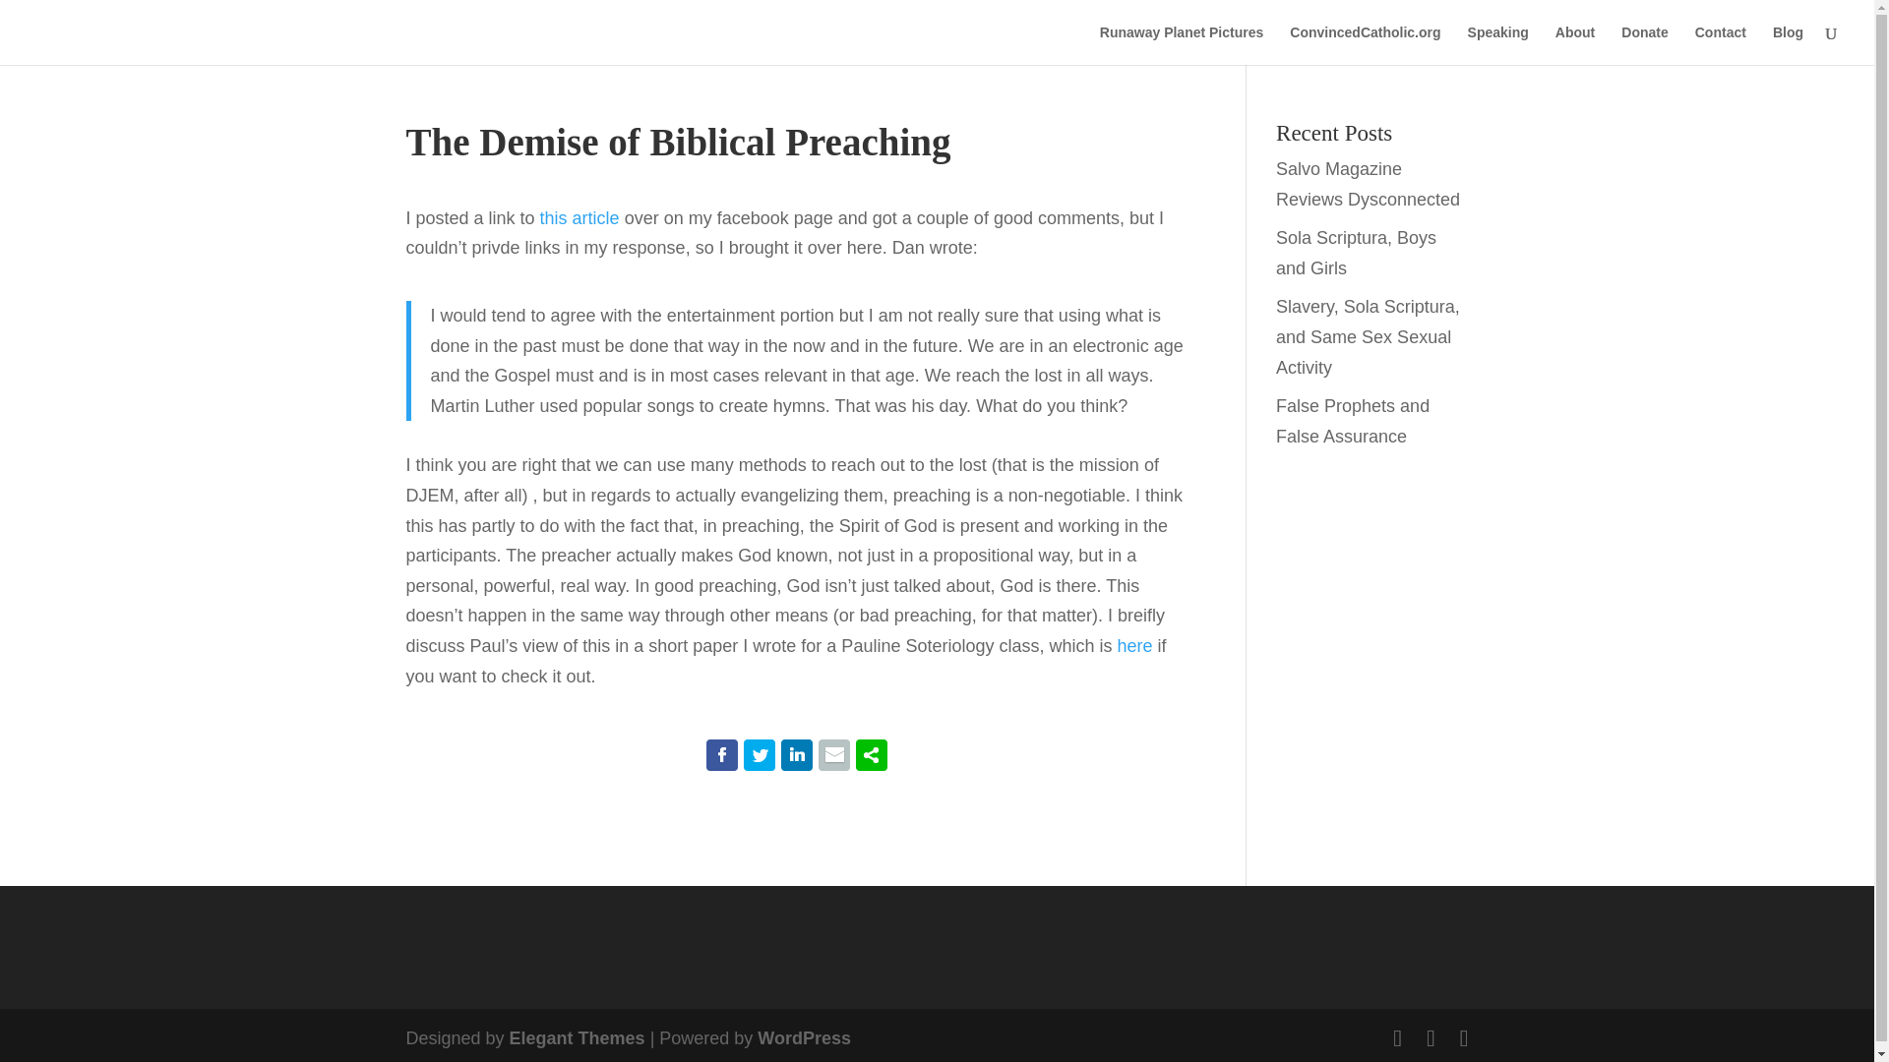 This screenshot has height=1062, width=1889. Describe the element at coordinates (579, 218) in the screenshot. I see `this article` at that location.